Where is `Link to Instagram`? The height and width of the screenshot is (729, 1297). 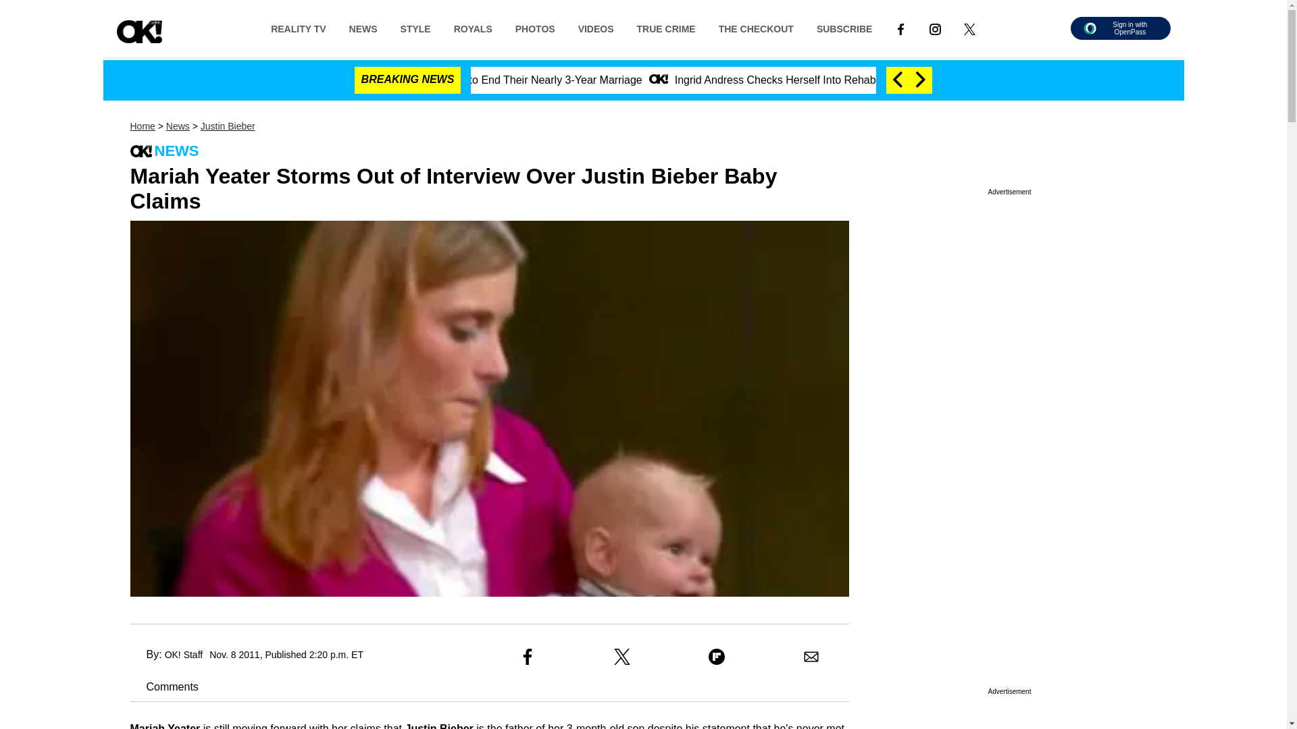
Link to Instagram is located at coordinates (935, 28).